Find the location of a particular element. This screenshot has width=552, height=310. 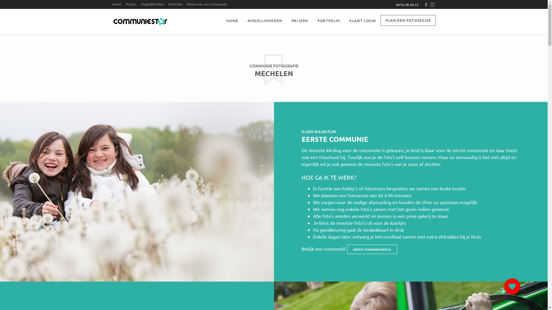

HOME is located at coordinates (232, 21).